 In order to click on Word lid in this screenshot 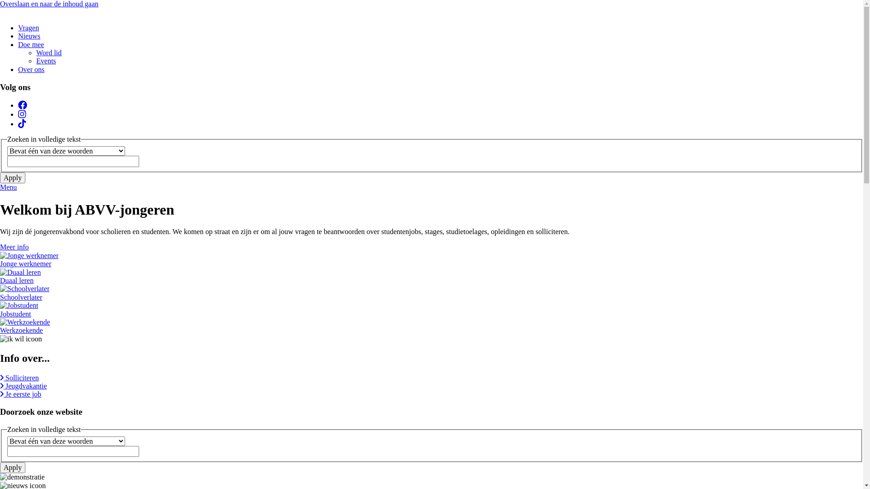, I will do `click(49, 53)`.